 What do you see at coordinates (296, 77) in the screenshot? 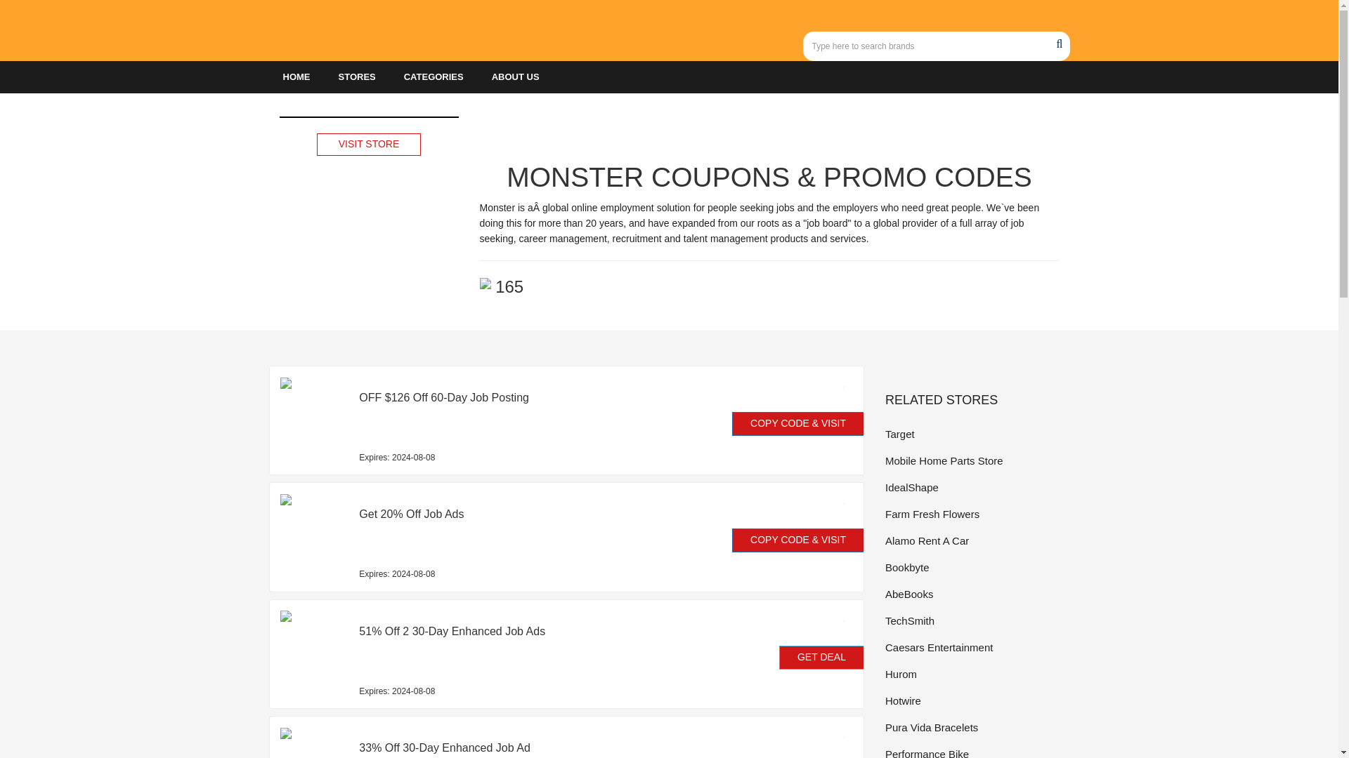
I see `HOME` at bounding box center [296, 77].